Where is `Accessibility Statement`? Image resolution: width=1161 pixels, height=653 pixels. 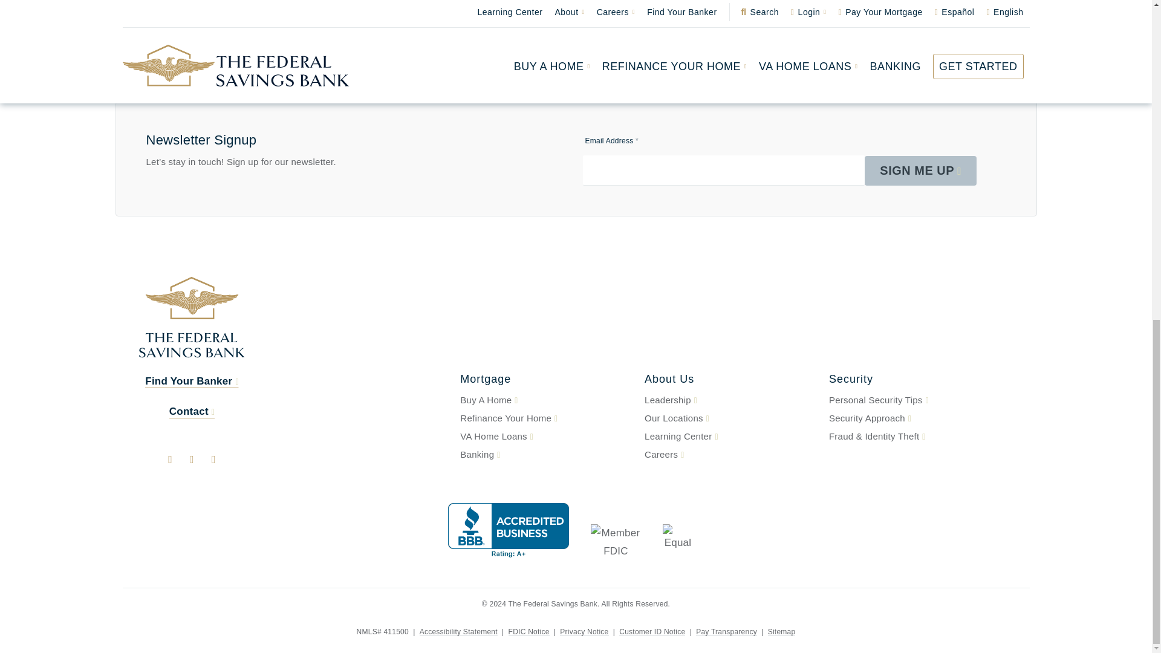 Accessibility Statement is located at coordinates (458, 631).